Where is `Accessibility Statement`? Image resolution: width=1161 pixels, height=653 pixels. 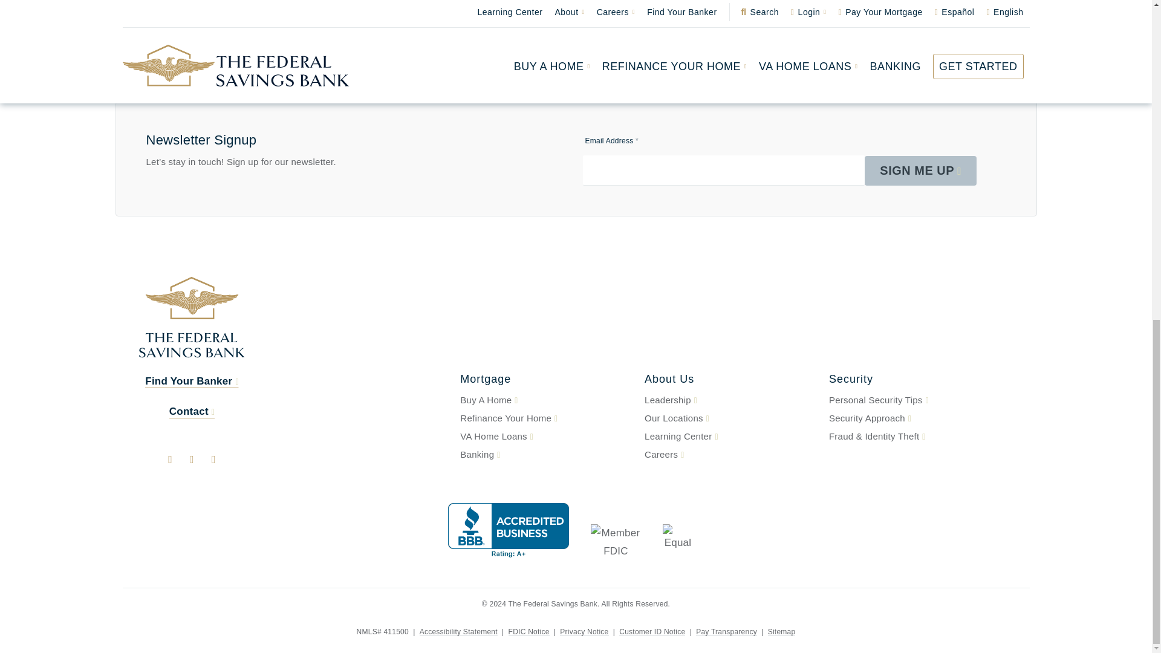 Accessibility Statement is located at coordinates (458, 631).